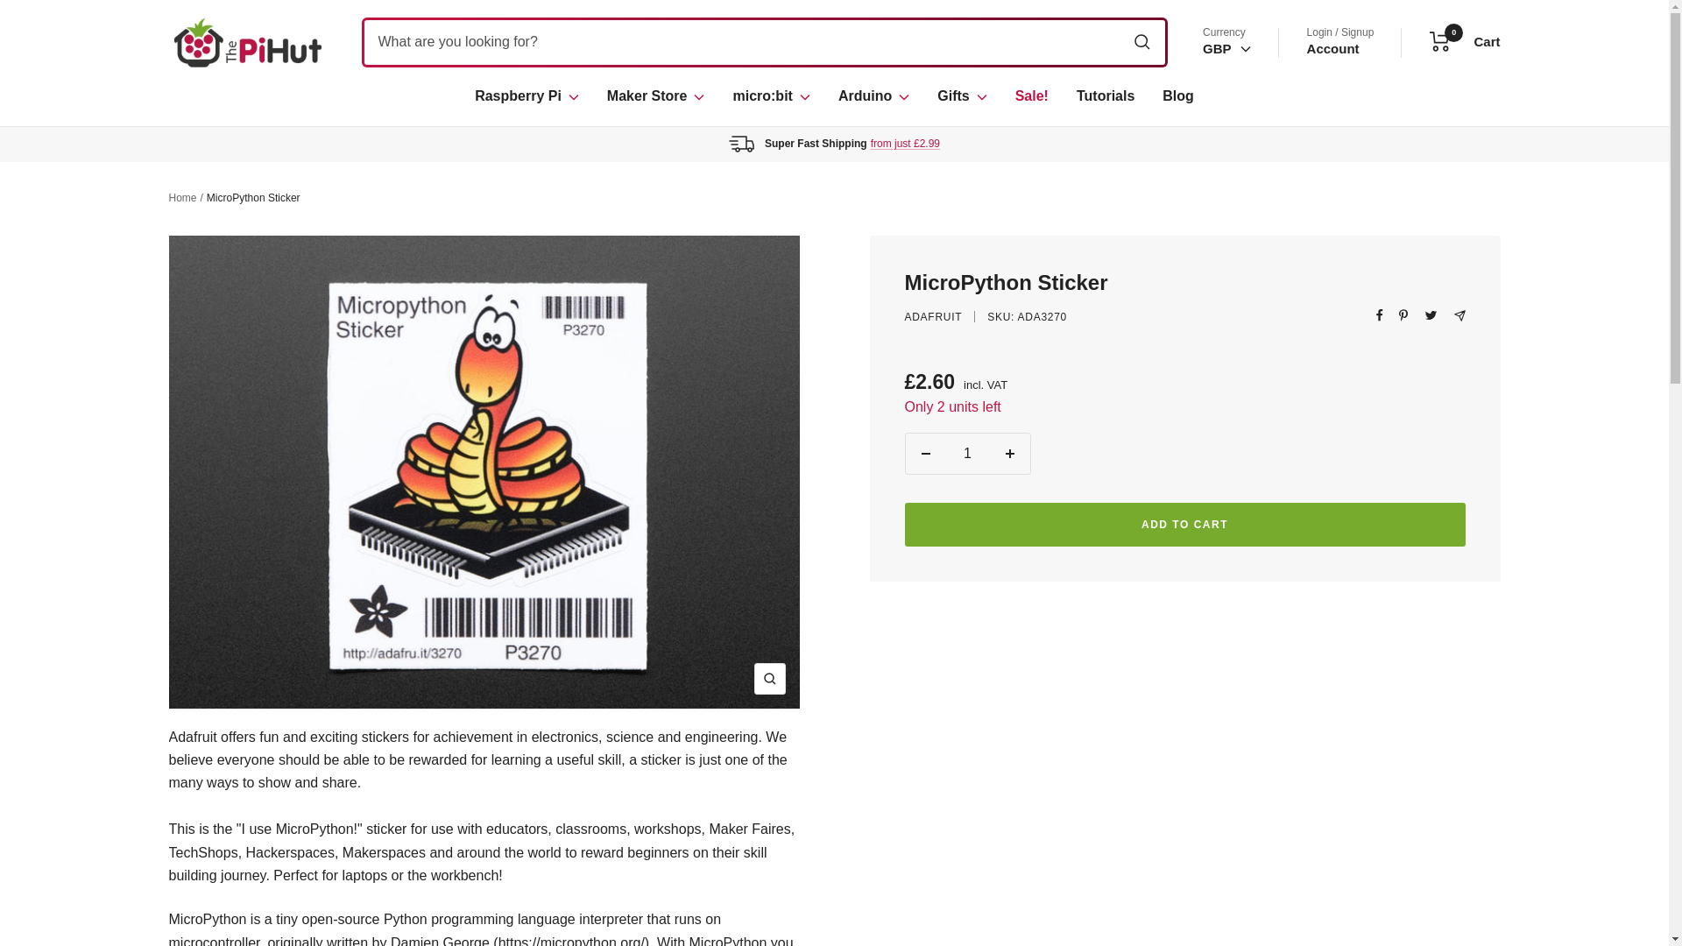 The height and width of the screenshot is (946, 1682). What do you see at coordinates (1105, 96) in the screenshot?
I see `Tutorials` at bounding box center [1105, 96].